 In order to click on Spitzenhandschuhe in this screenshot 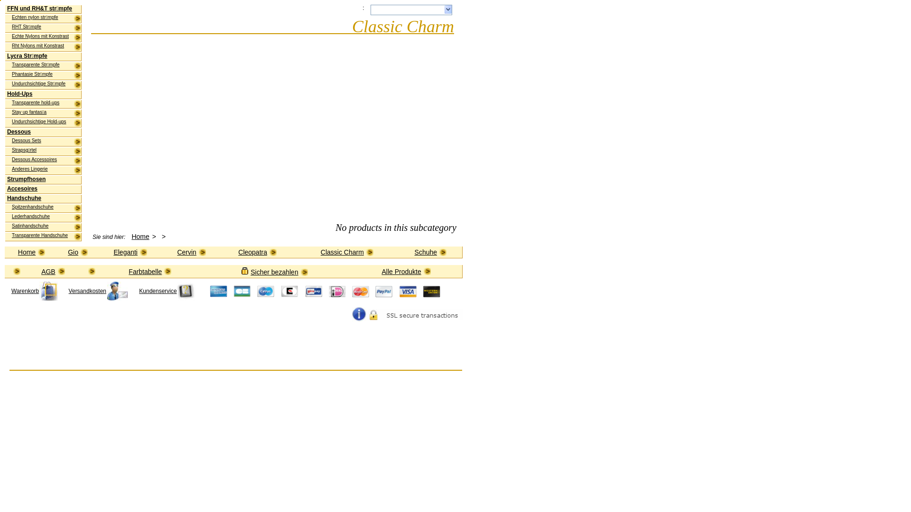, I will do `click(46, 209)`.